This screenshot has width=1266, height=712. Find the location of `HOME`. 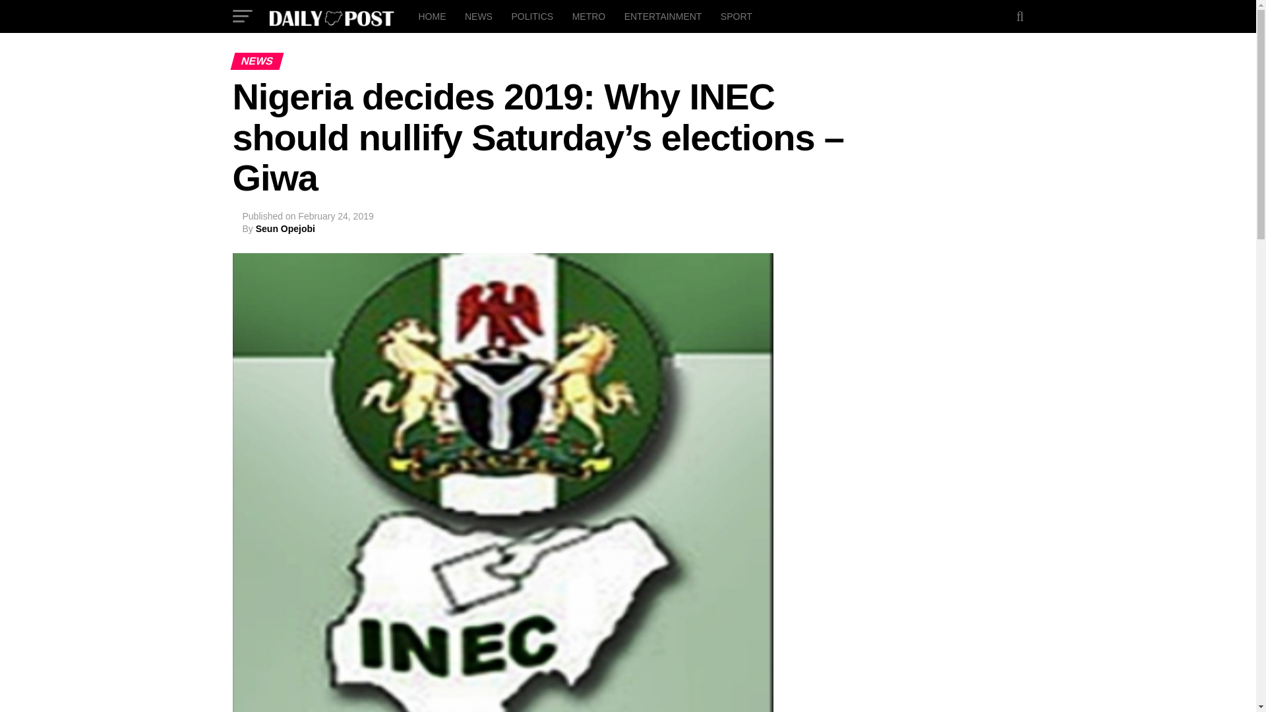

HOME is located at coordinates (431, 16).